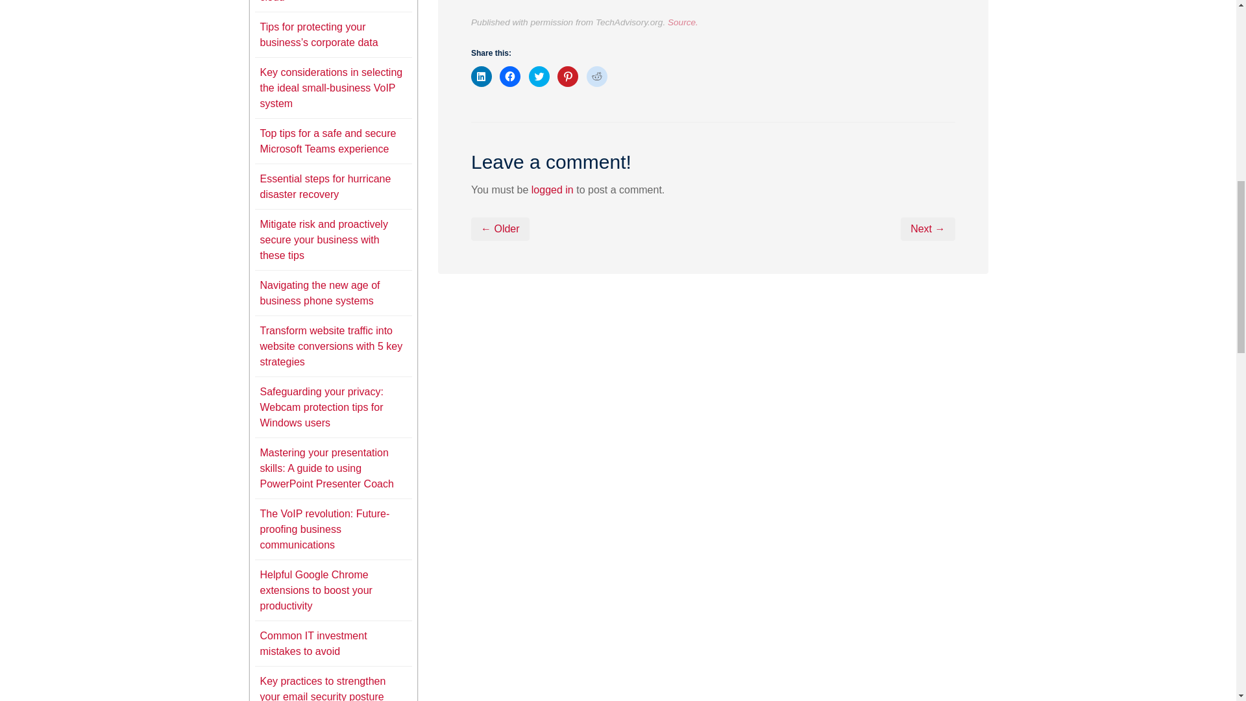  I want to click on Click to share on Twitter, so click(539, 76).